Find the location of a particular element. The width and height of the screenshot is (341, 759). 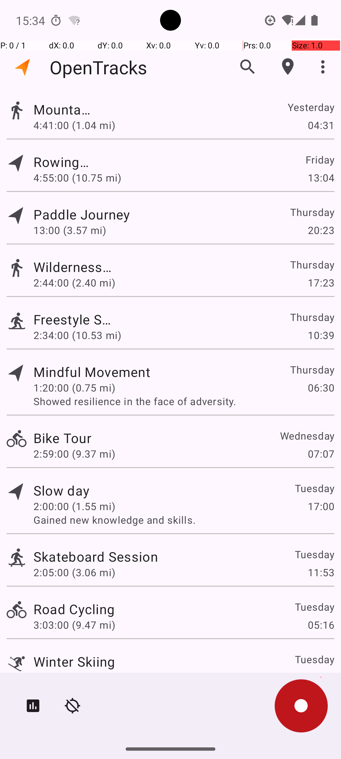

Gained new knowledge and skills. is located at coordinates (184, 520).